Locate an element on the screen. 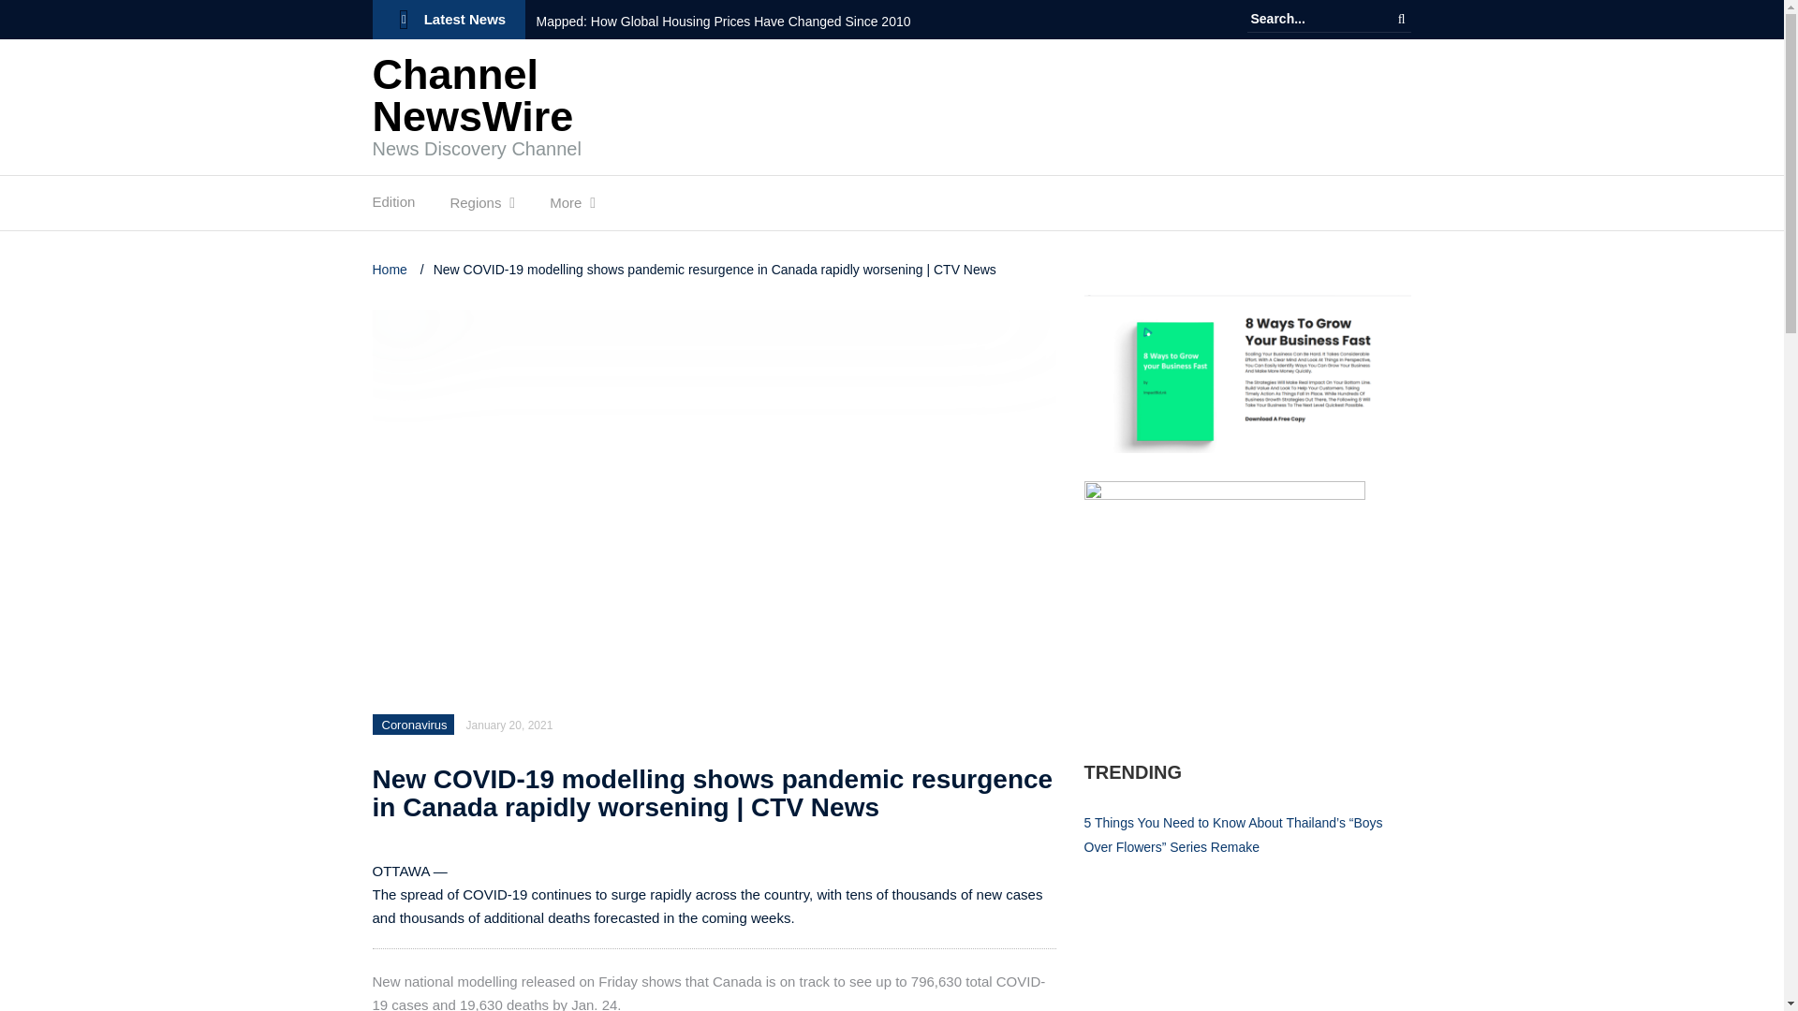 The image size is (1798, 1011). More is located at coordinates (566, 208).